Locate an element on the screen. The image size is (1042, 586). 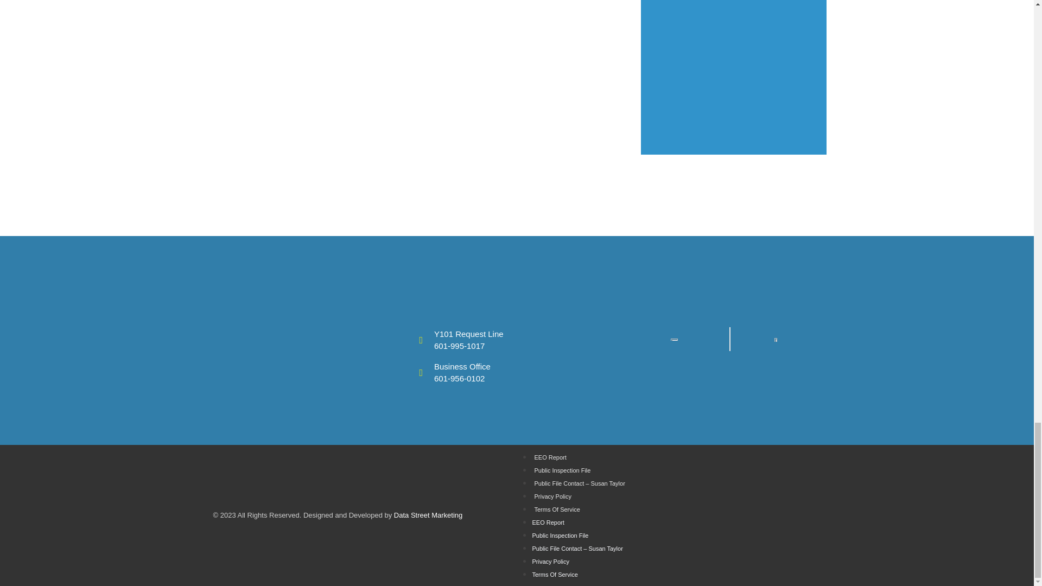
EEO Report is located at coordinates (549, 457).